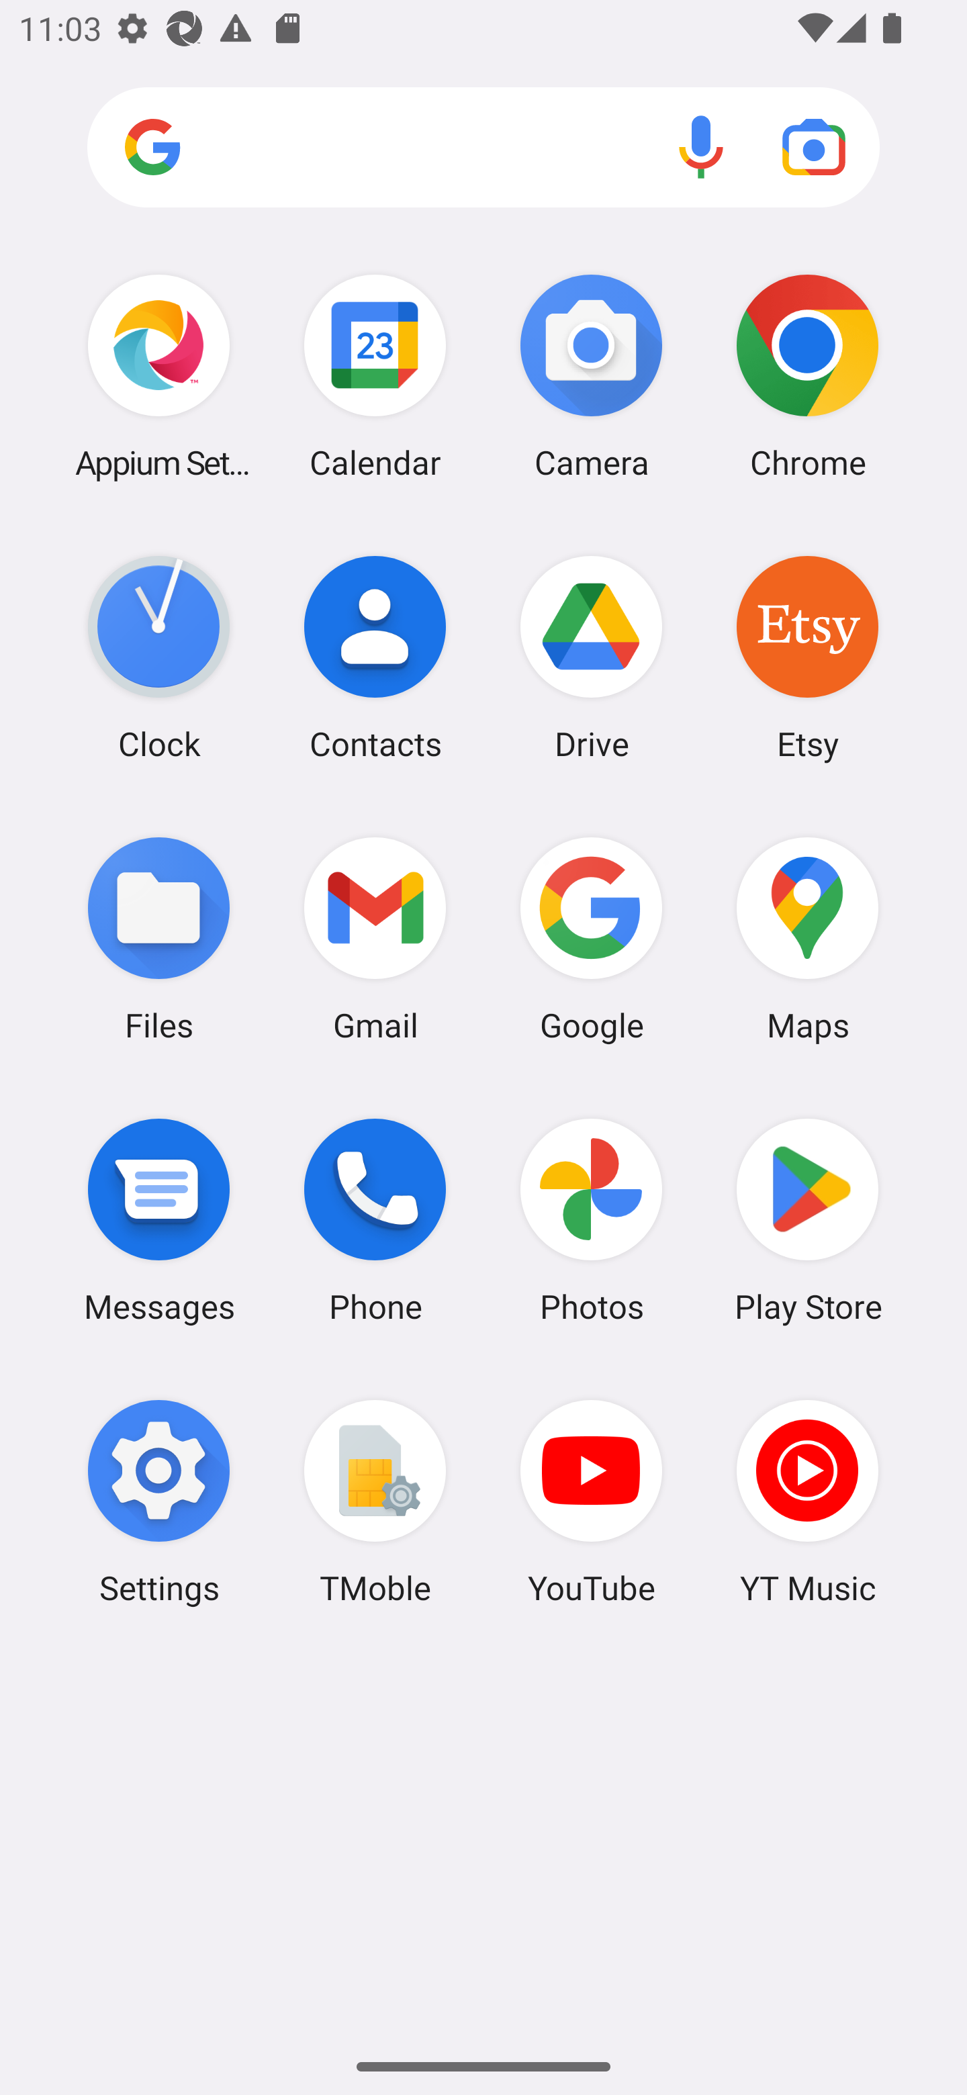 The image size is (967, 2095). I want to click on Play Store, so click(807, 1220).